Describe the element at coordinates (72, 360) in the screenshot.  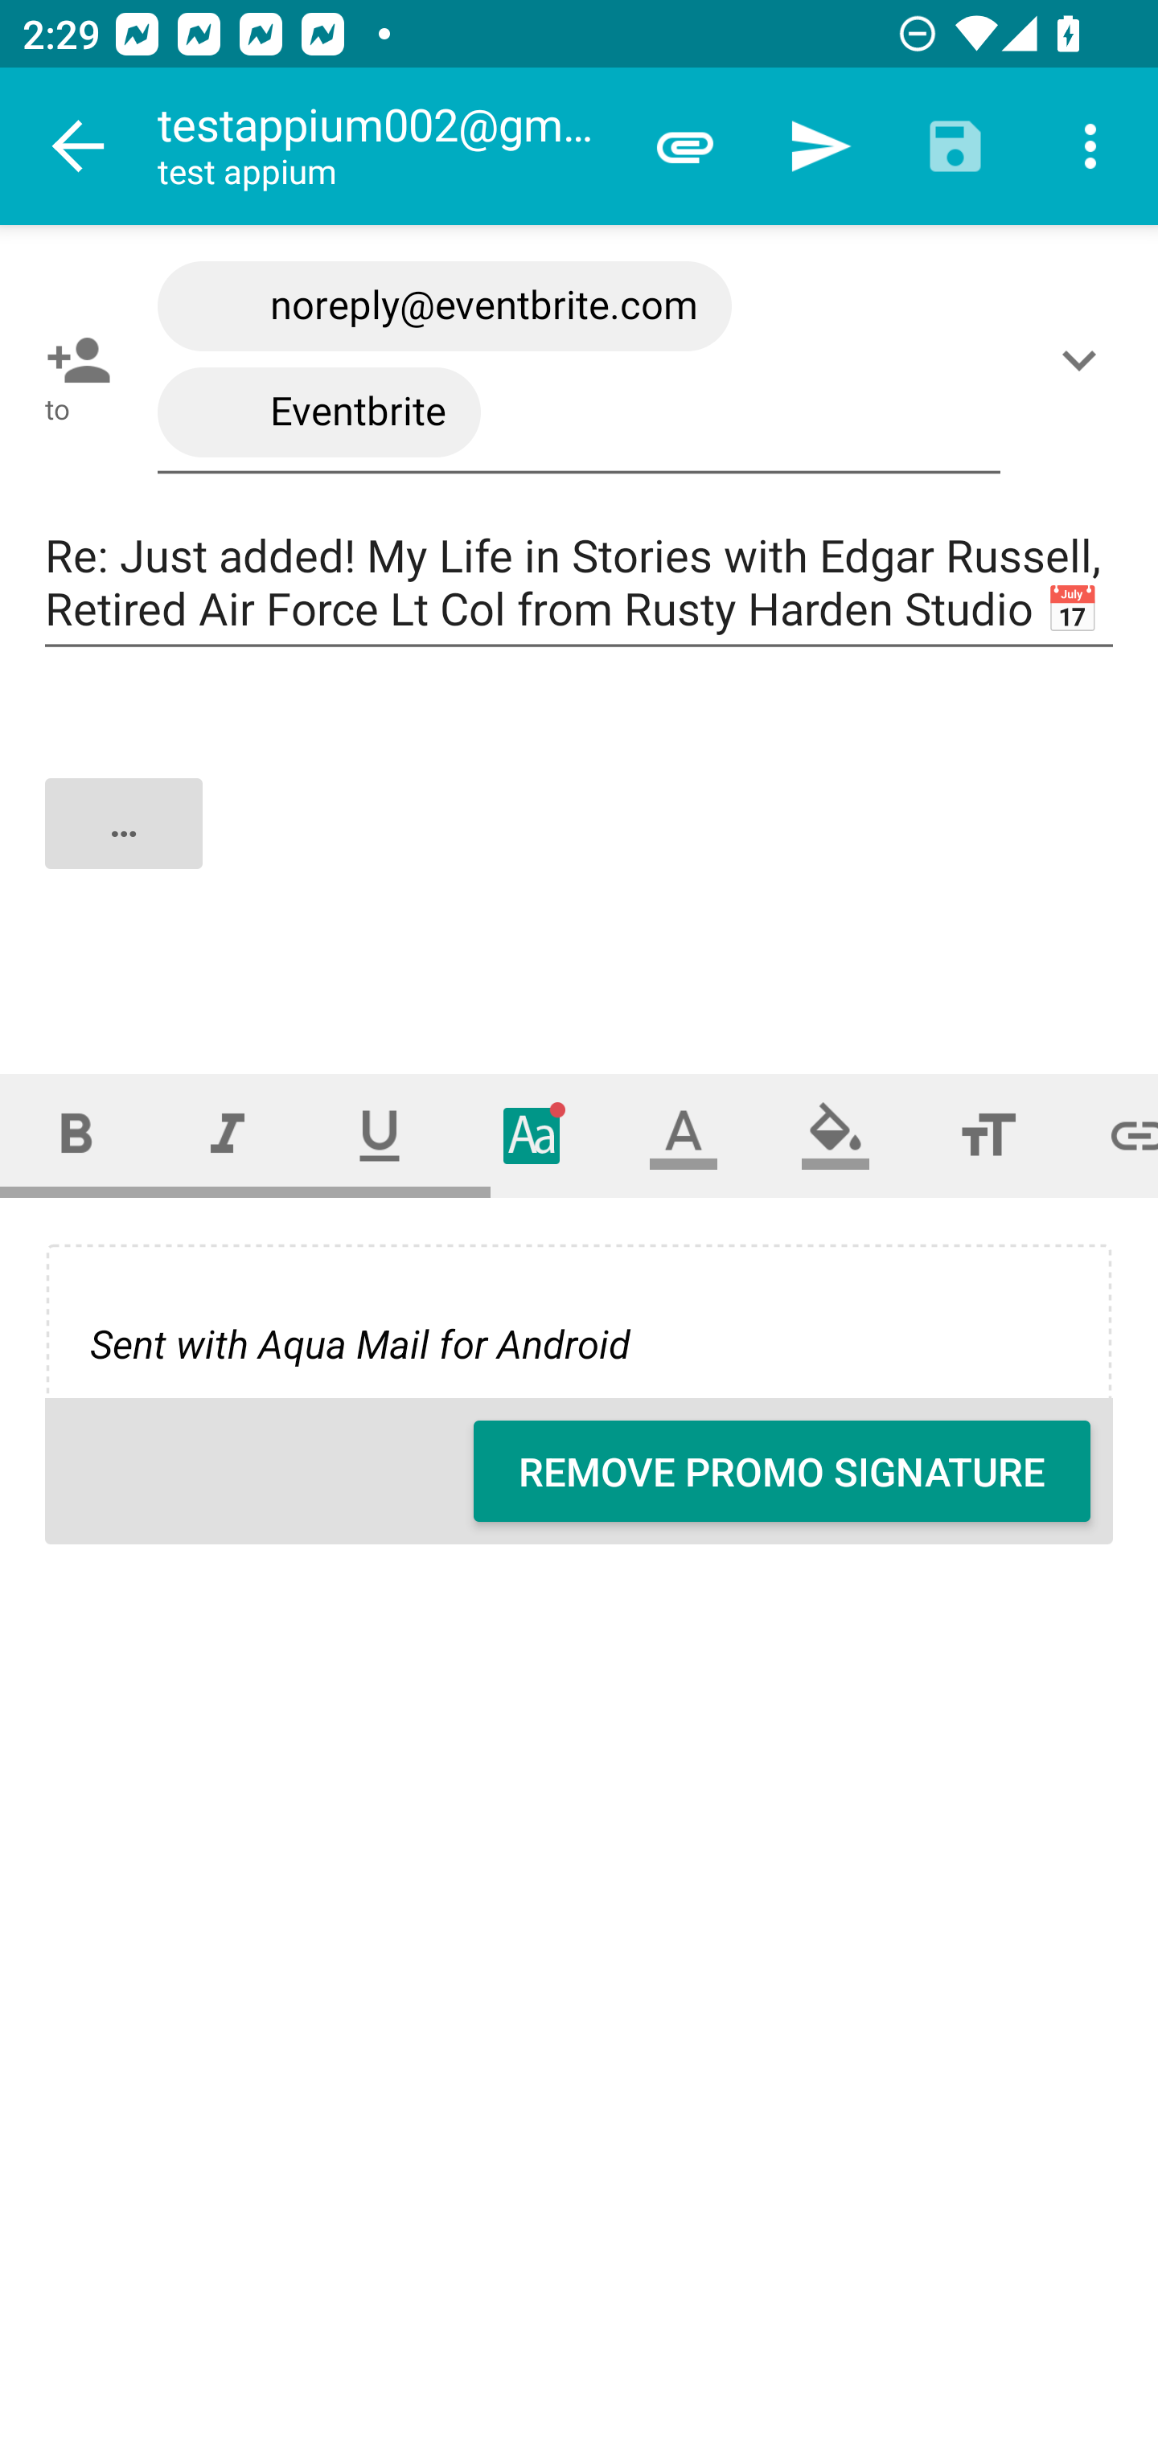
I see `Pick contact: To` at that location.